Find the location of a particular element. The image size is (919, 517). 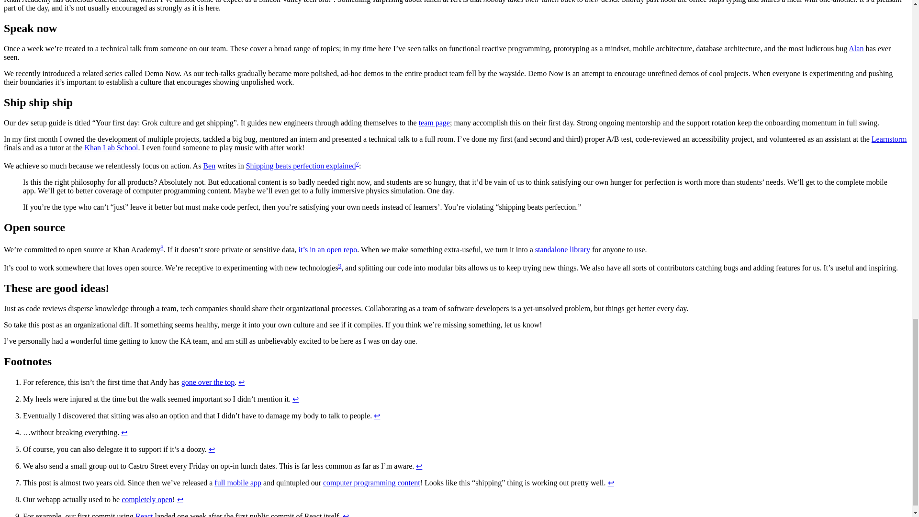

full mobile app is located at coordinates (237, 483).